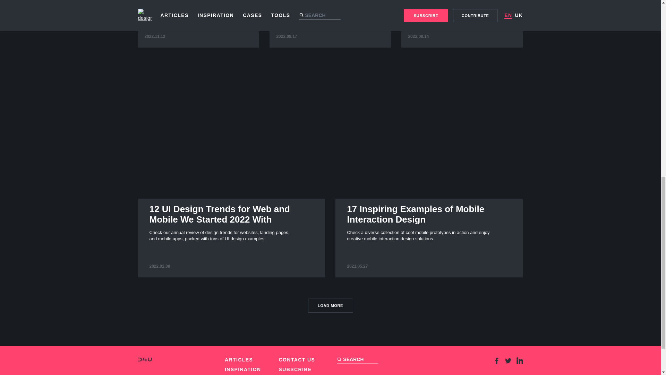 This screenshot has height=375, width=666. Describe the element at coordinates (330, 24) in the screenshot. I see `24 Hypnotic 3D Animation Concepts by Webshocker` at that location.